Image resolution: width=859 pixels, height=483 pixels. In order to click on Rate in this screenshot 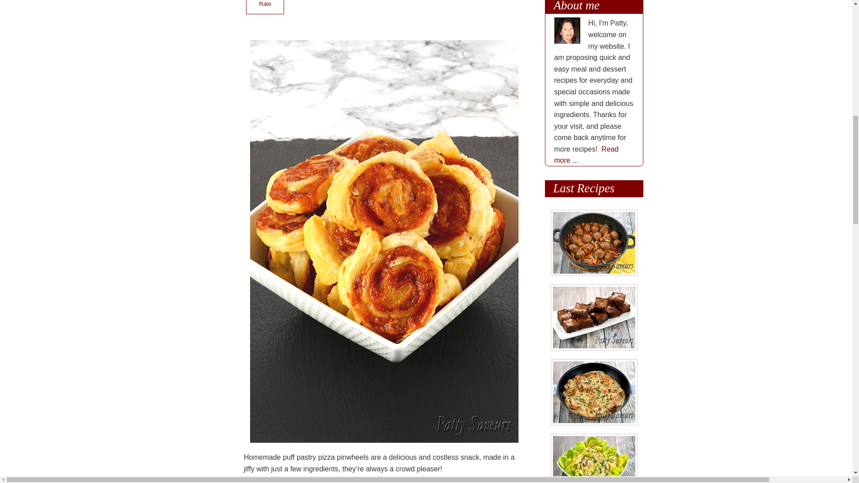, I will do `click(265, 7)`.